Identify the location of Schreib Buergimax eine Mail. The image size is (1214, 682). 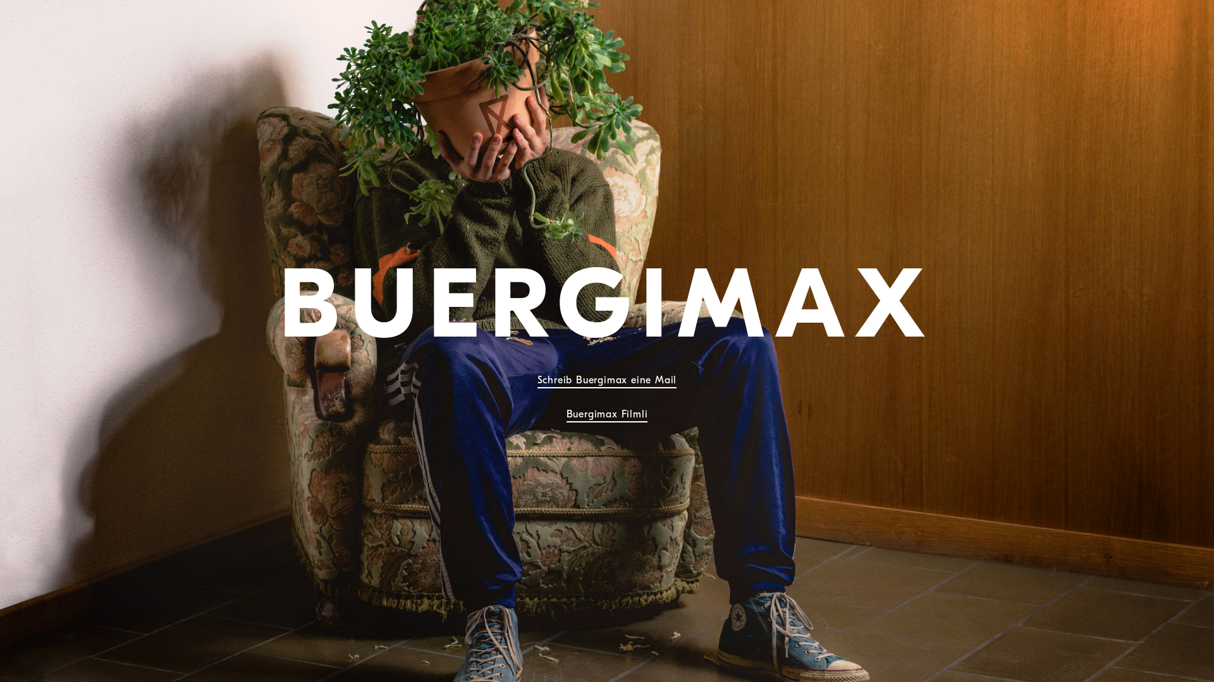
(607, 381).